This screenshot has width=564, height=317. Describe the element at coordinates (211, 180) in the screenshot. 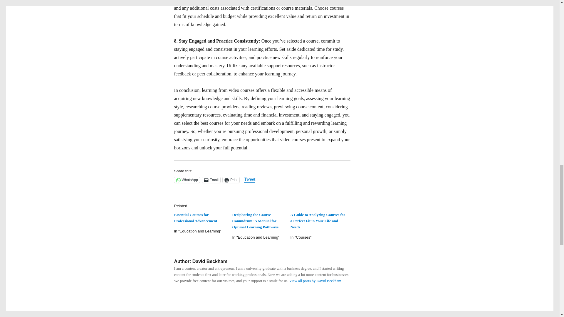

I see `Email` at that location.